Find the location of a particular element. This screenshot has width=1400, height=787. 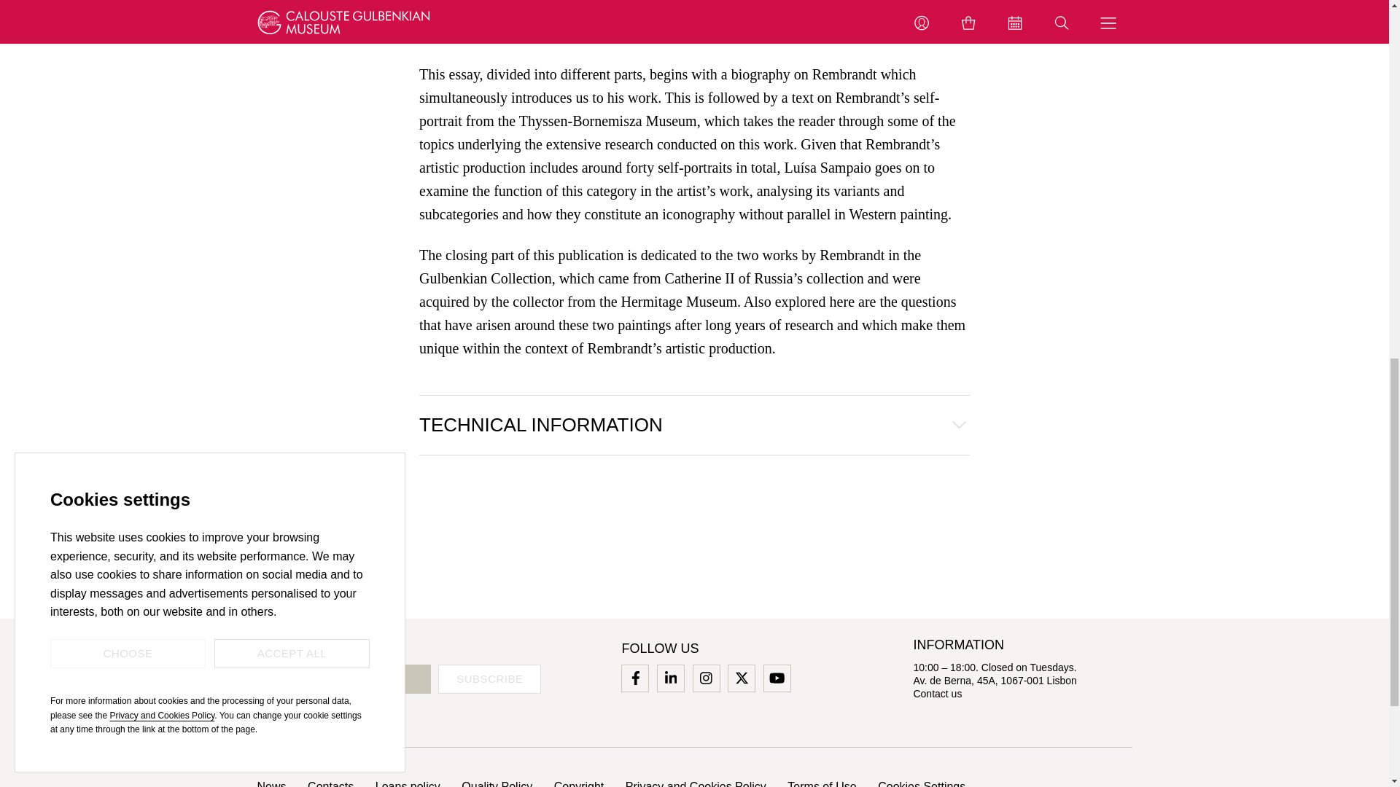

Old Man is located at coordinates (911, 10).